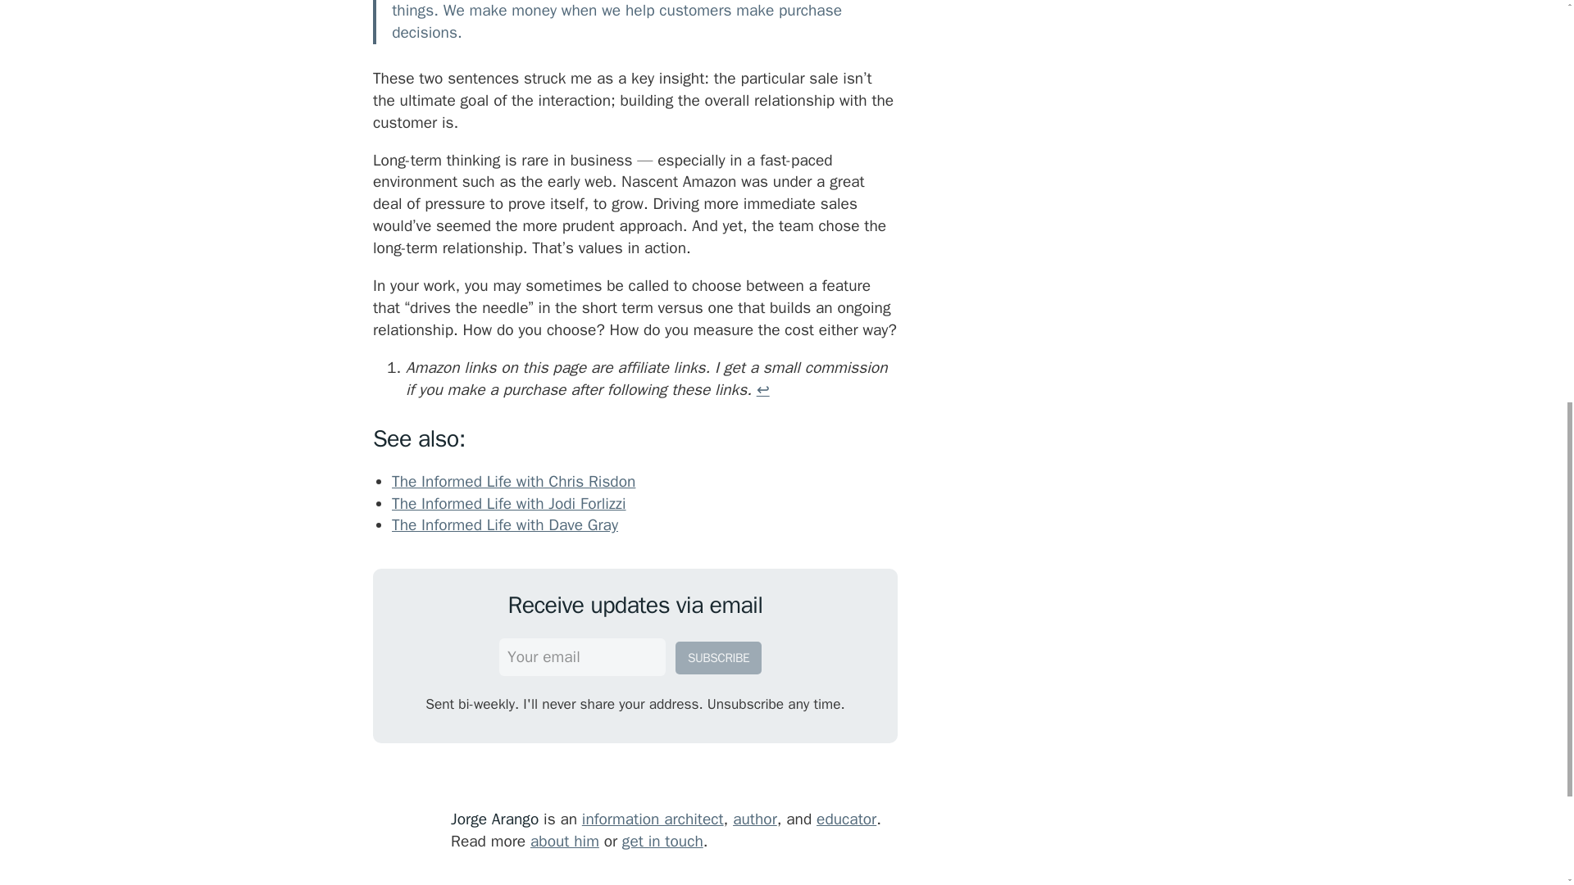 The image size is (1574, 885). What do you see at coordinates (505, 524) in the screenshot?
I see `The Informed Life with Dave Gray` at bounding box center [505, 524].